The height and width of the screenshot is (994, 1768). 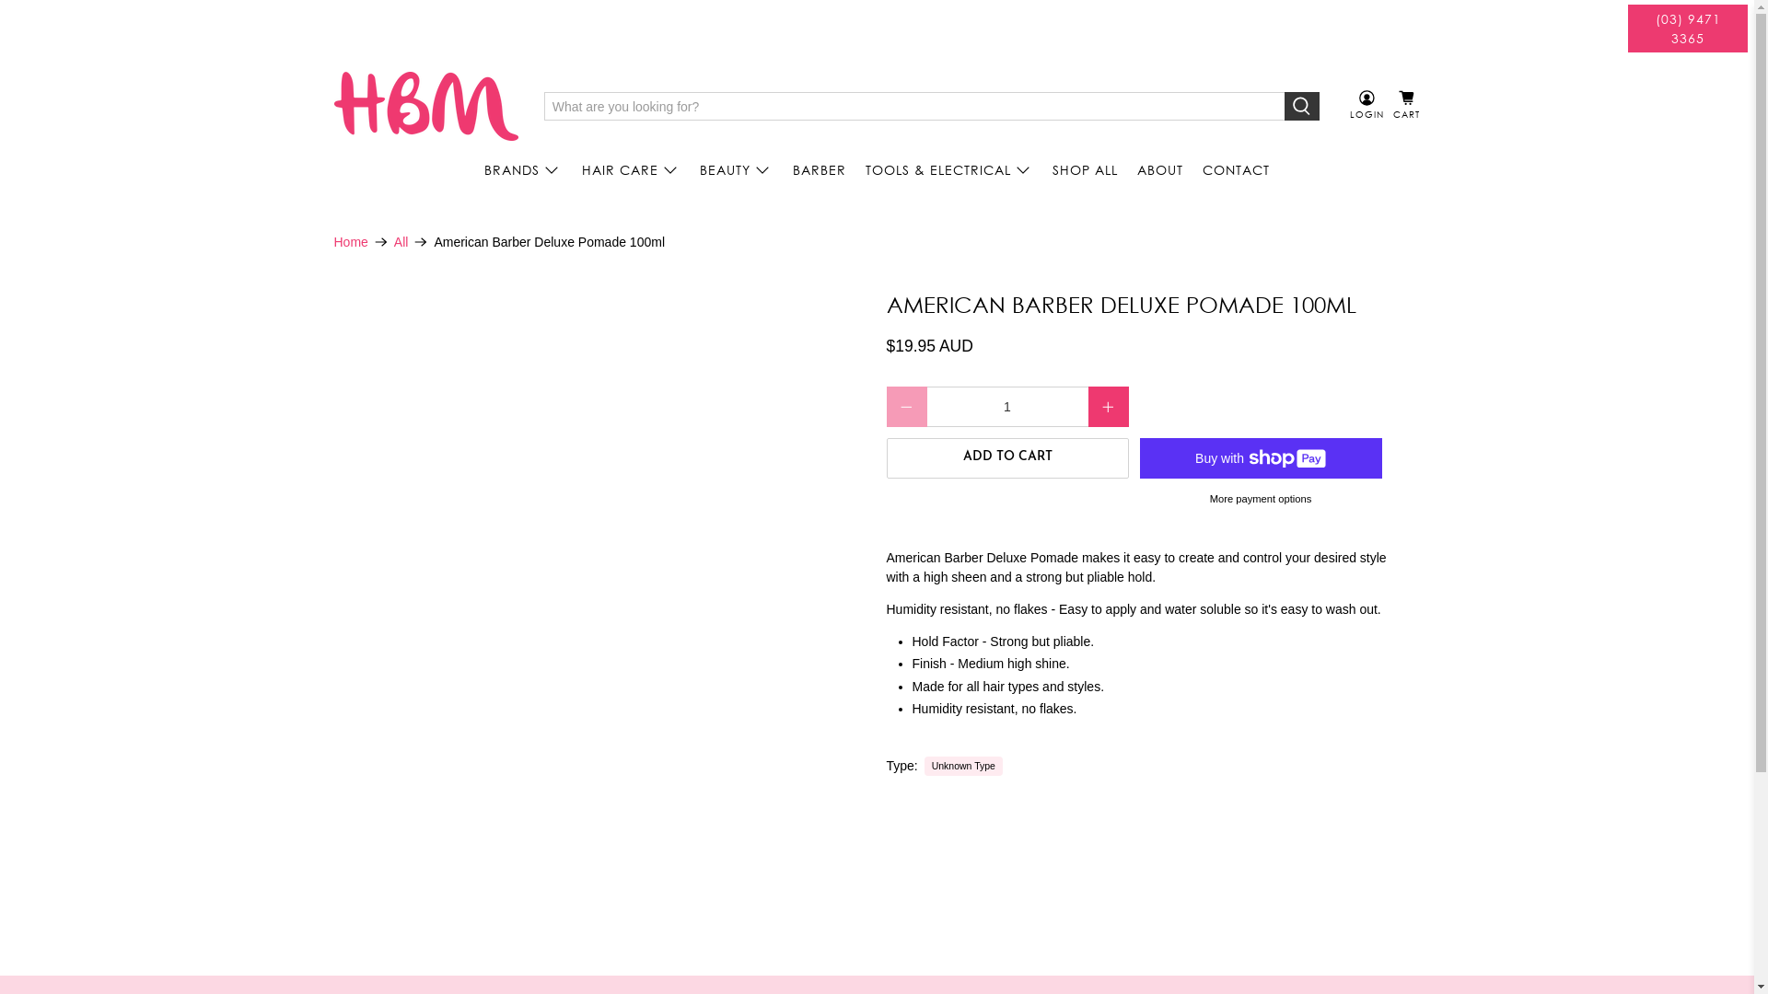 I want to click on TOOLS & ELECTRICAL, so click(x=949, y=169).